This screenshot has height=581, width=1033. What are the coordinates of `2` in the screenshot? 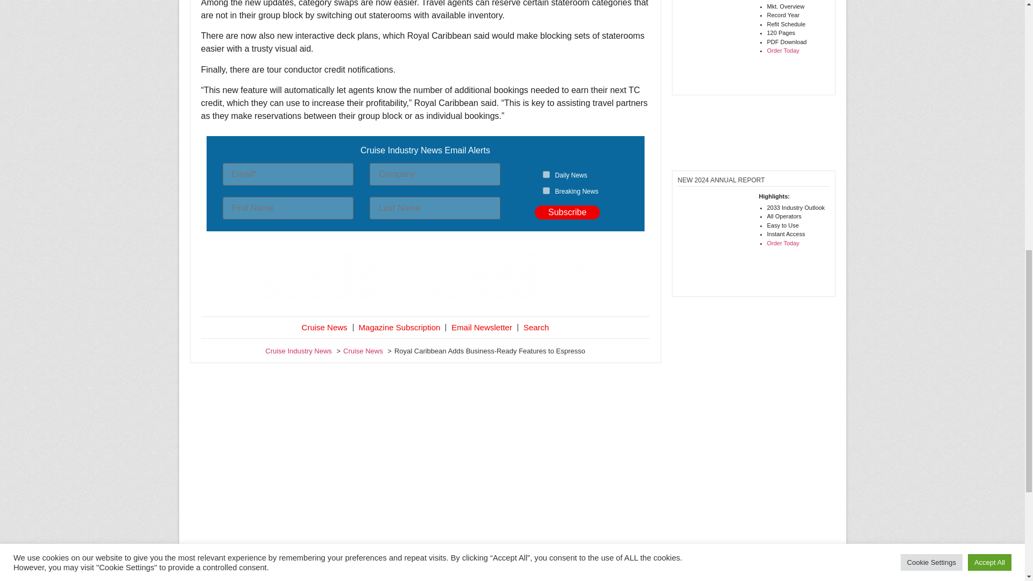 It's located at (546, 190).